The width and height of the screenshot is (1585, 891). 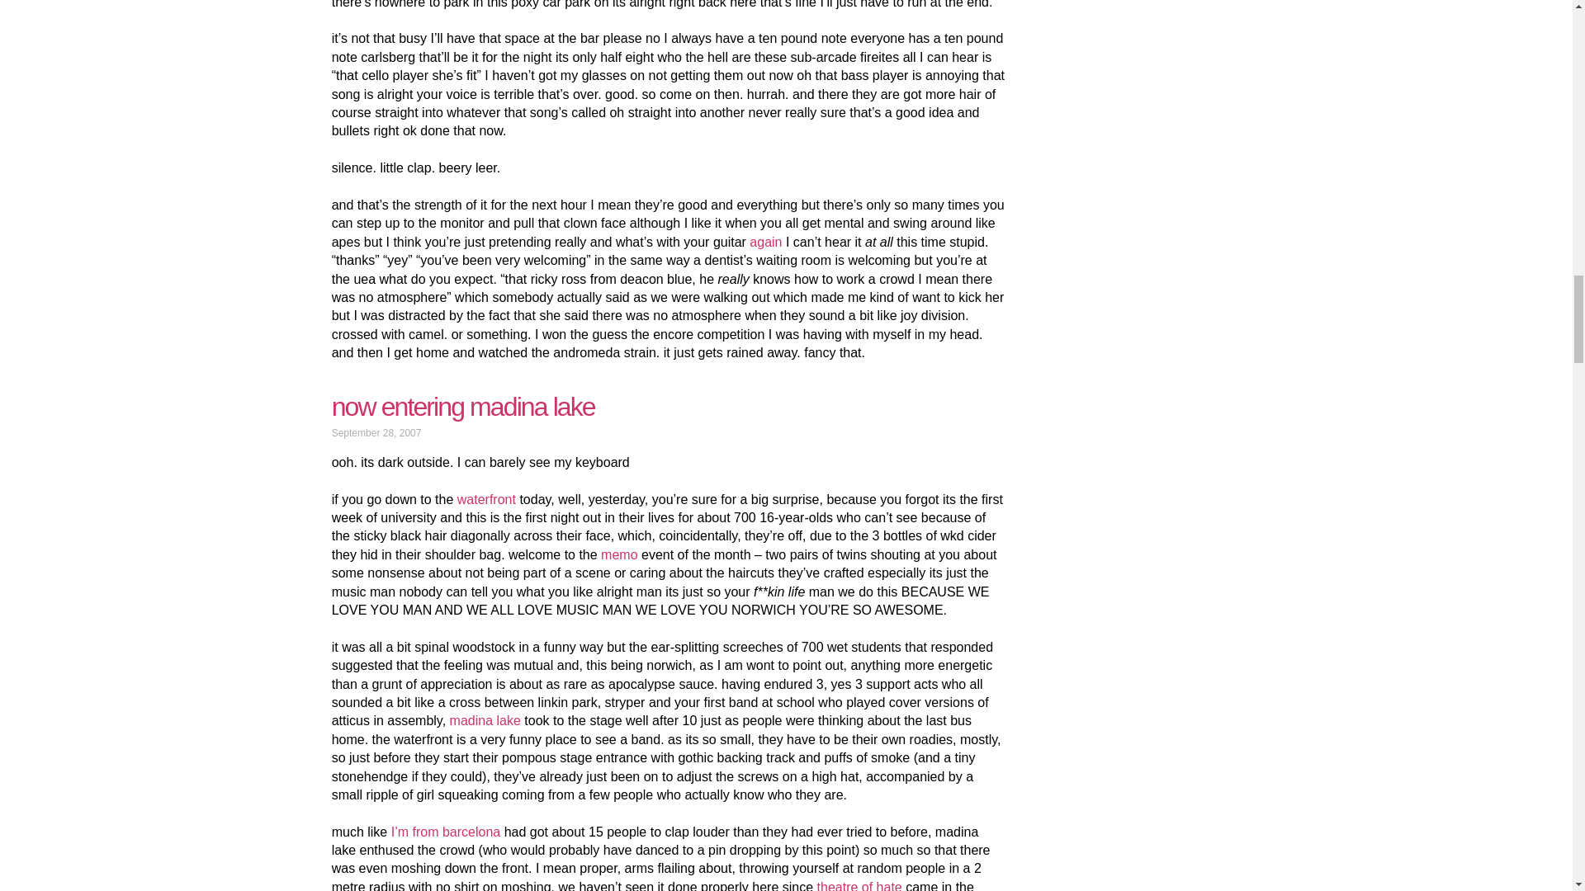 I want to click on theatre of hate, so click(x=859, y=886).